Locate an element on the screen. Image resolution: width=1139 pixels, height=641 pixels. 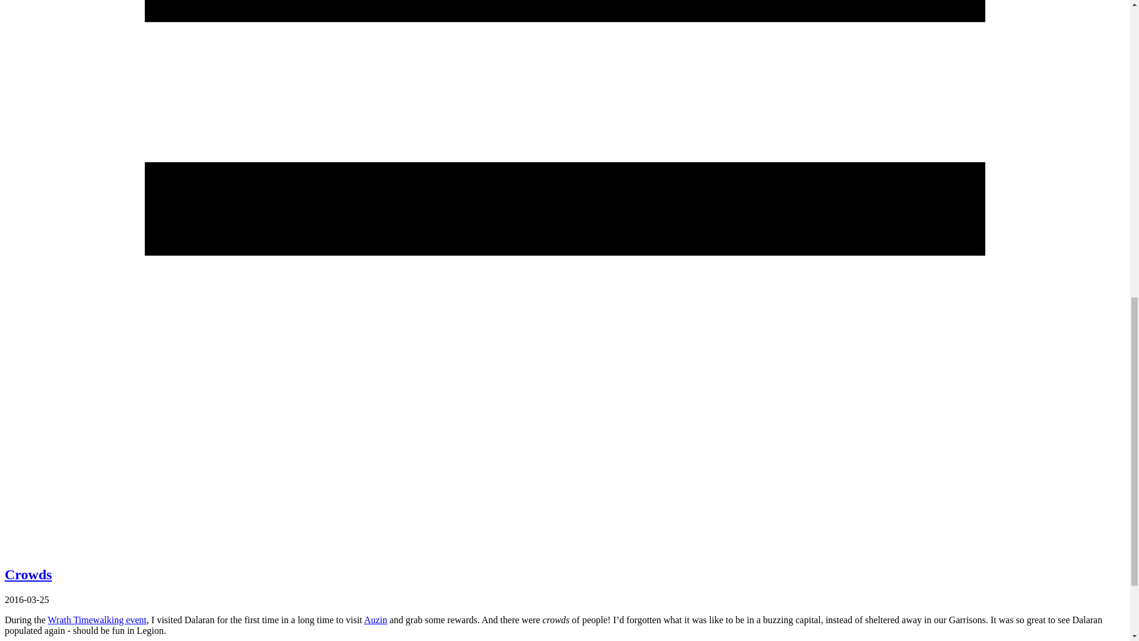
Auzin is located at coordinates (376, 620).